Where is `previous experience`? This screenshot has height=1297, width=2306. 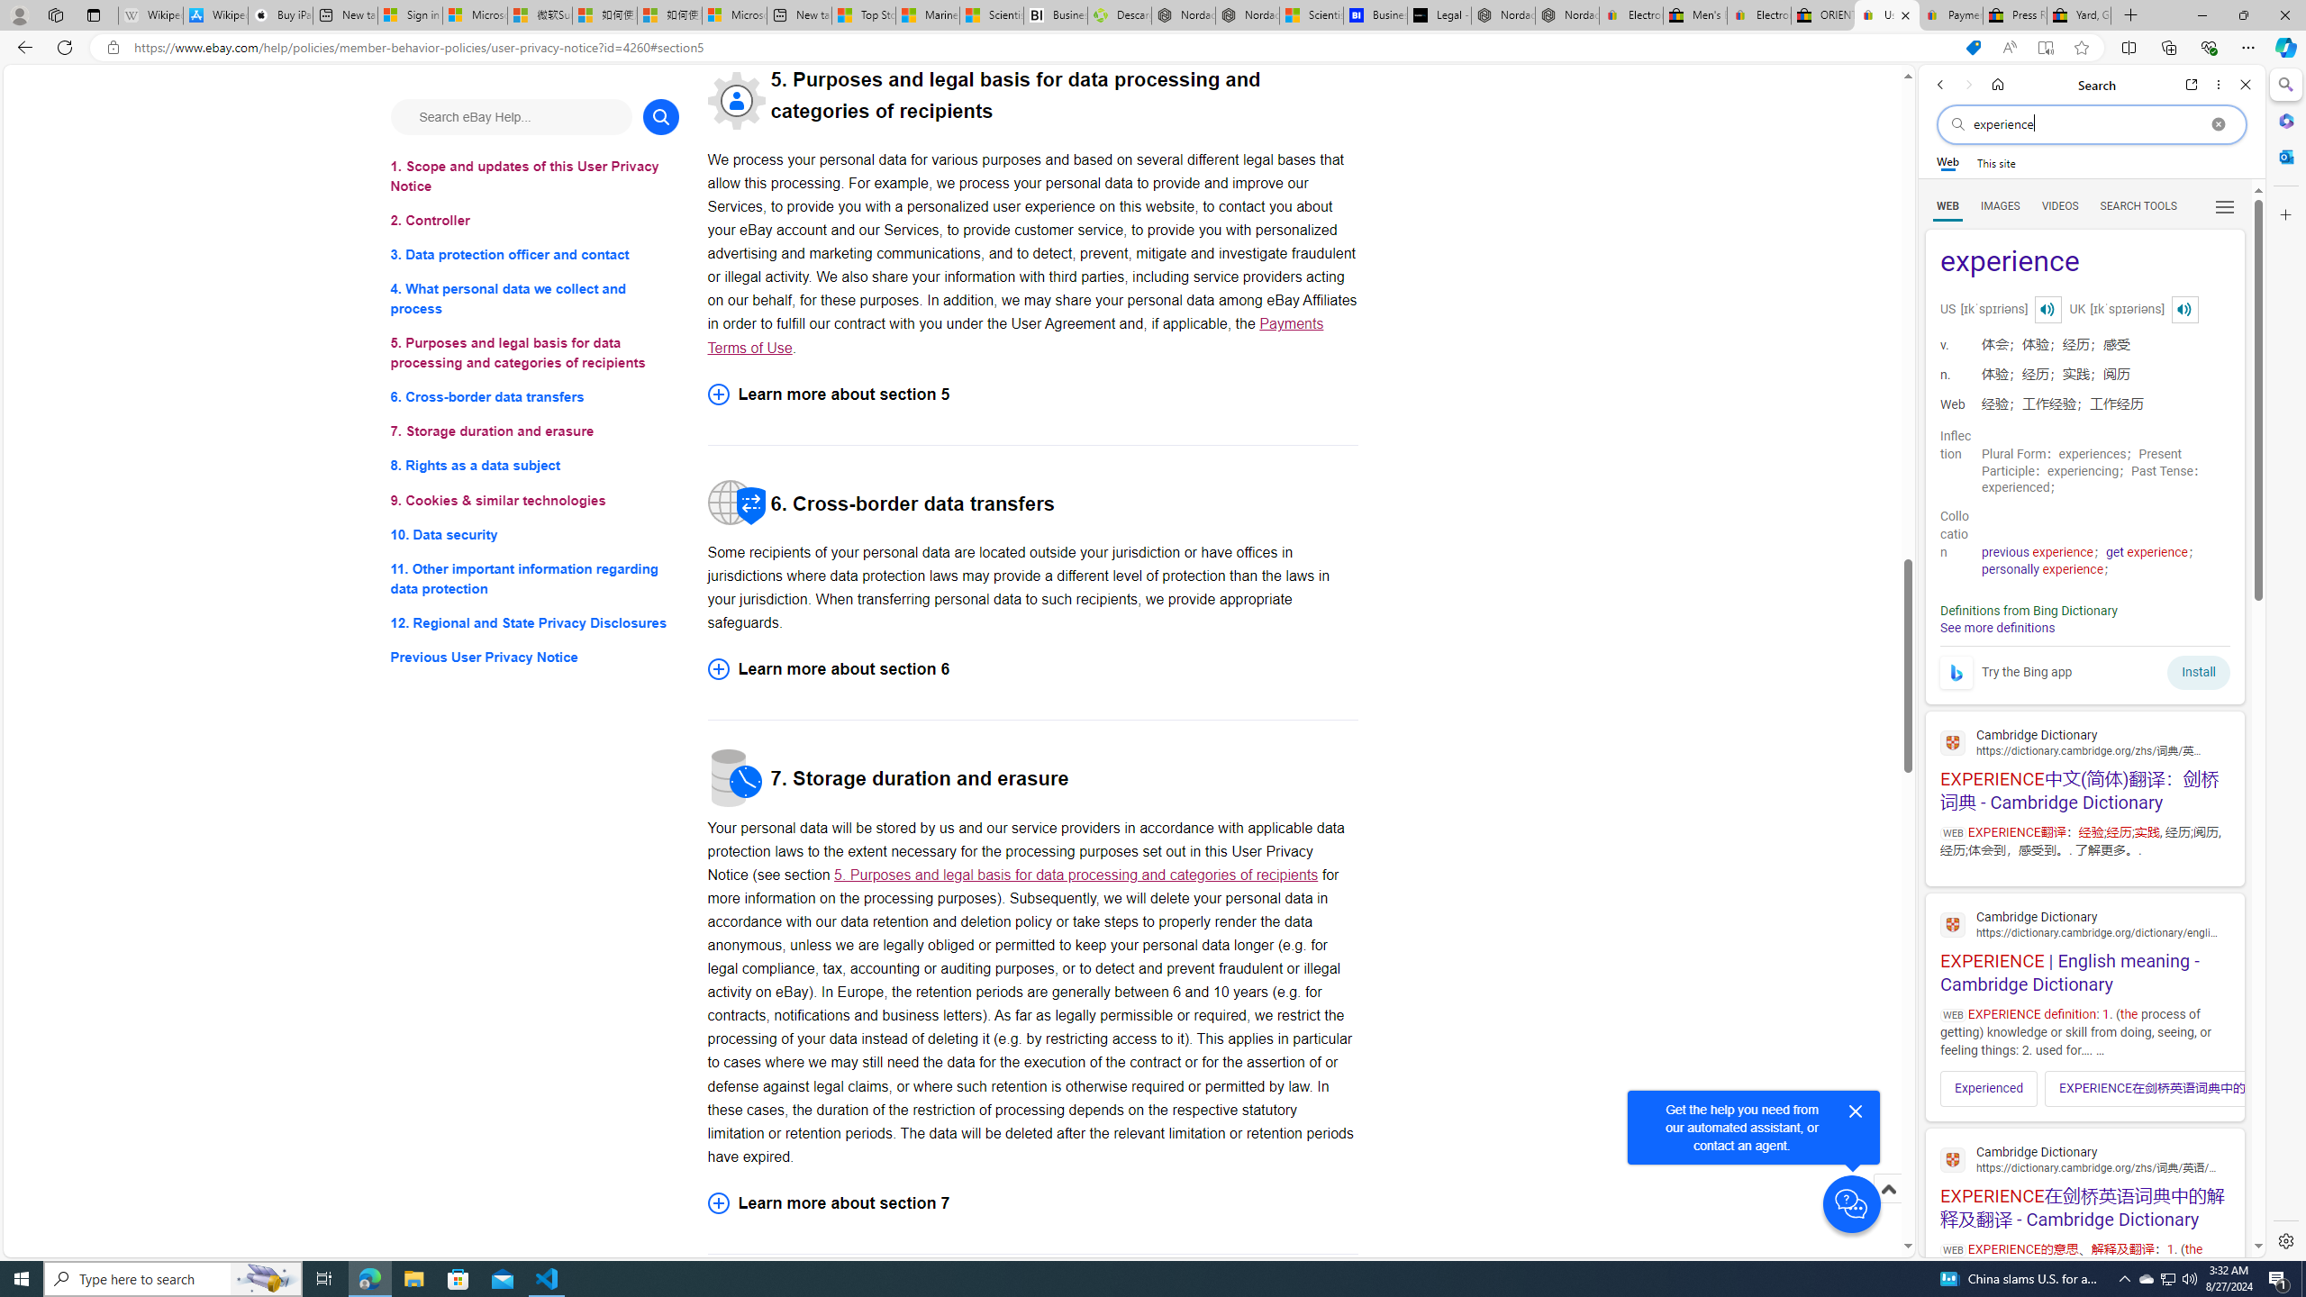 previous experience is located at coordinates (2038, 552).